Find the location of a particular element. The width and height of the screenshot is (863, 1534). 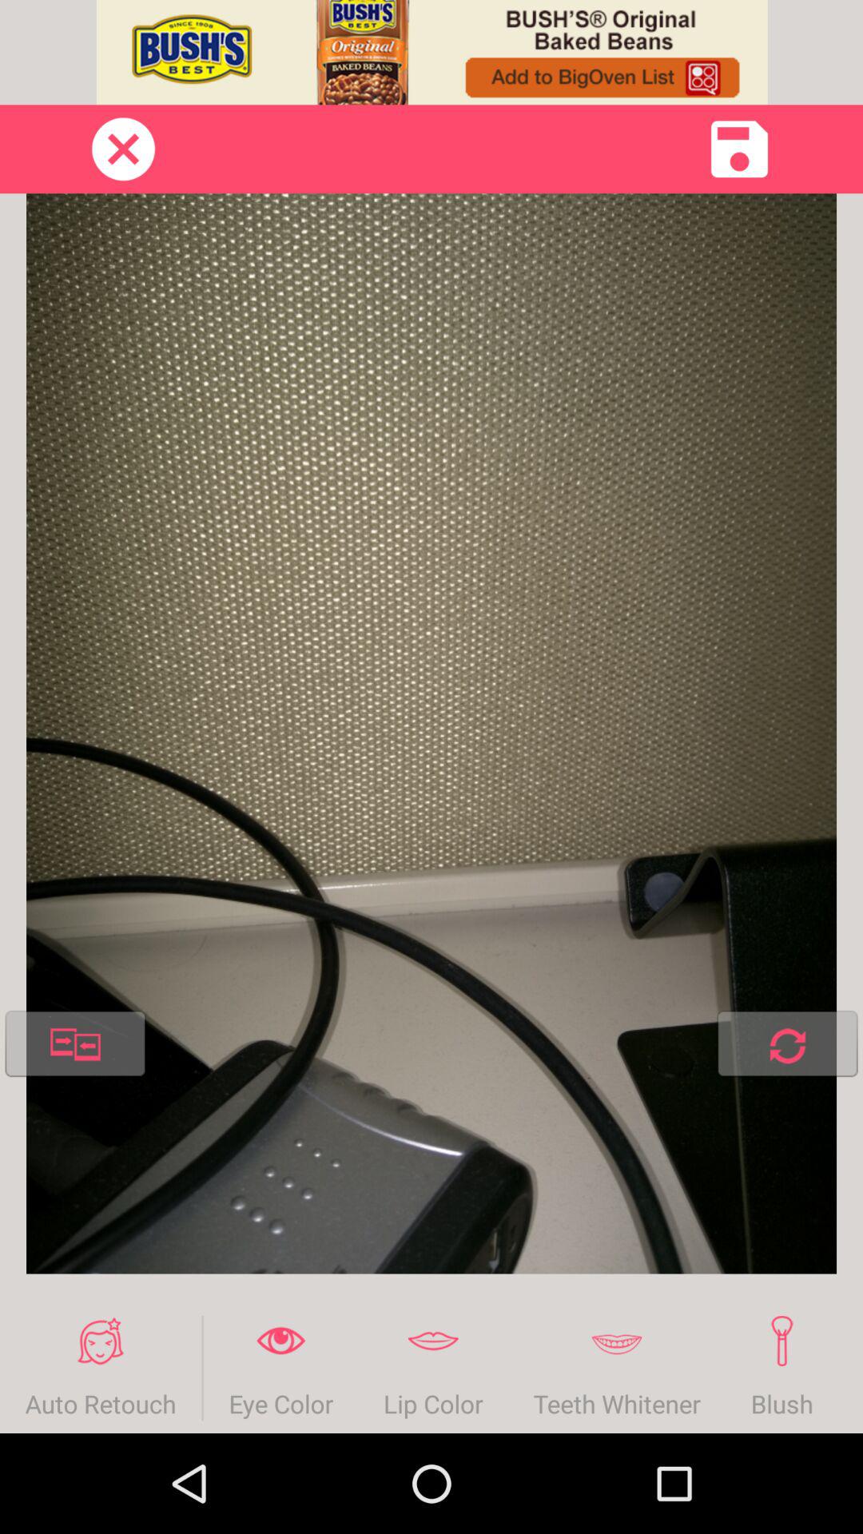

turn off eye color icon is located at coordinates (280, 1368).